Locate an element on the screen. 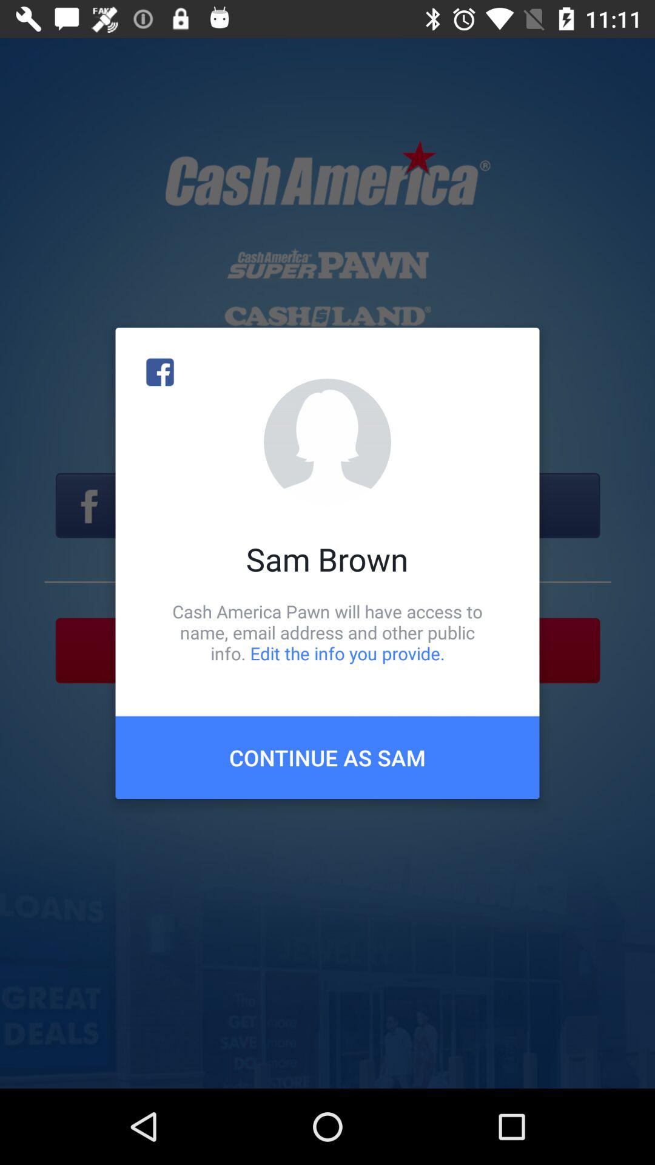 This screenshot has height=1165, width=655. scroll to cash america pawn is located at coordinates (327, 632).